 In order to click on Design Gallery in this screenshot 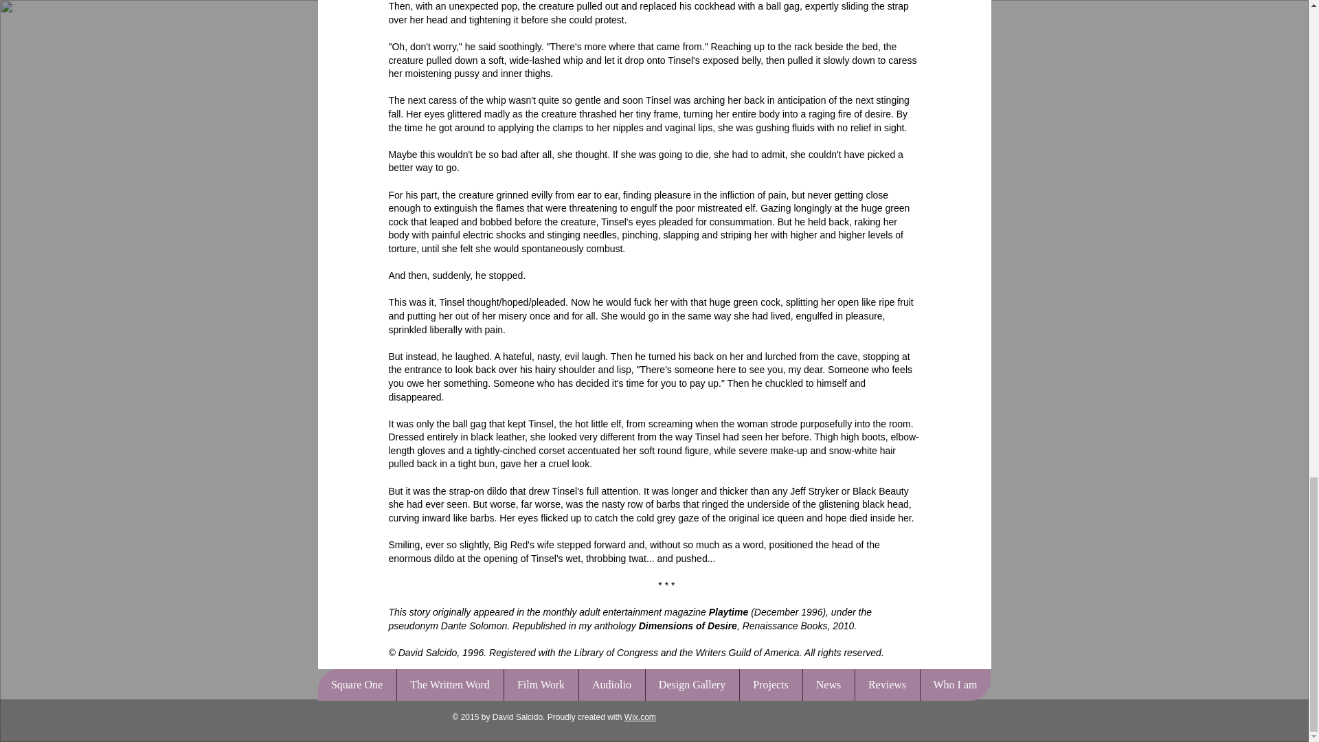, I will do `click(691, 684)`.